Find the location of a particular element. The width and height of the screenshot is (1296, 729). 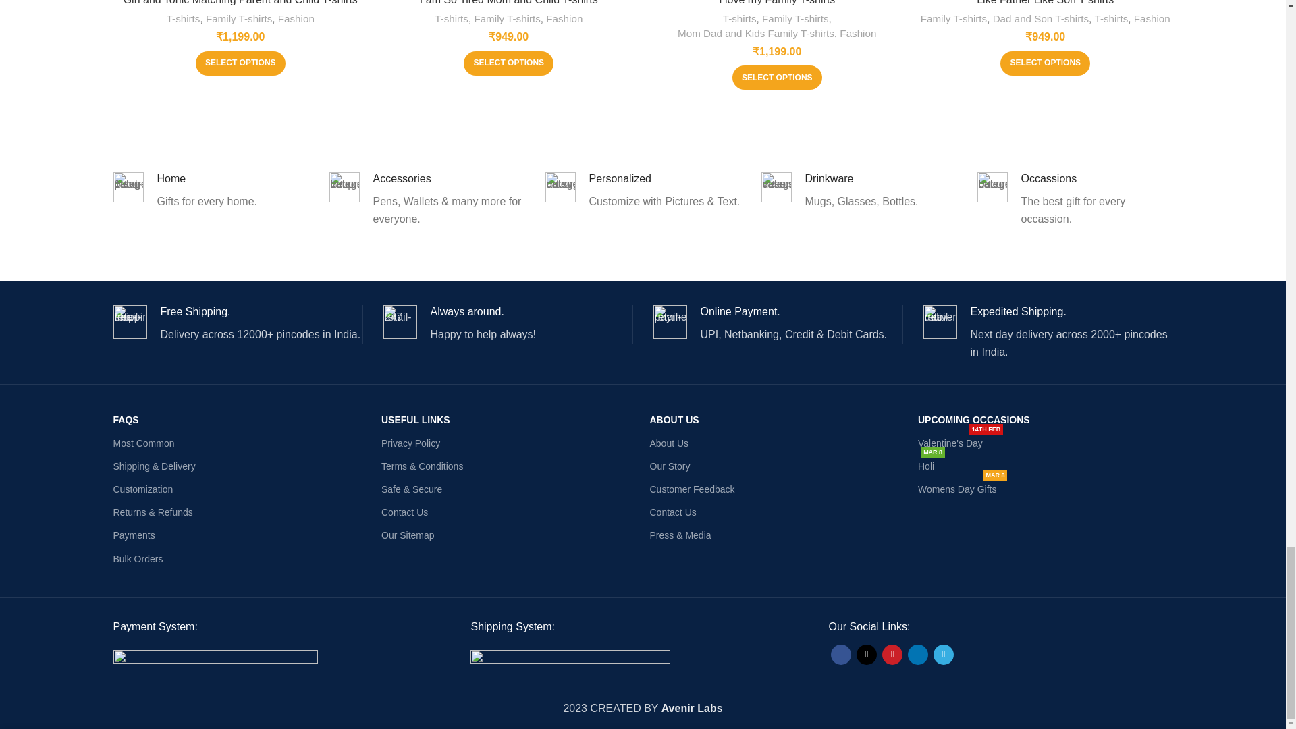

decor-category-lamp.svg is located at coordinates (344, 187).